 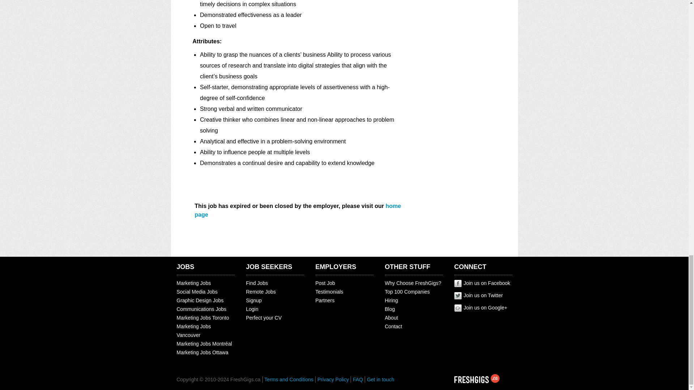 What do you see at coordinates (297, 210) in the screenshot?
I see `home page` at bounding box center [297, 210].